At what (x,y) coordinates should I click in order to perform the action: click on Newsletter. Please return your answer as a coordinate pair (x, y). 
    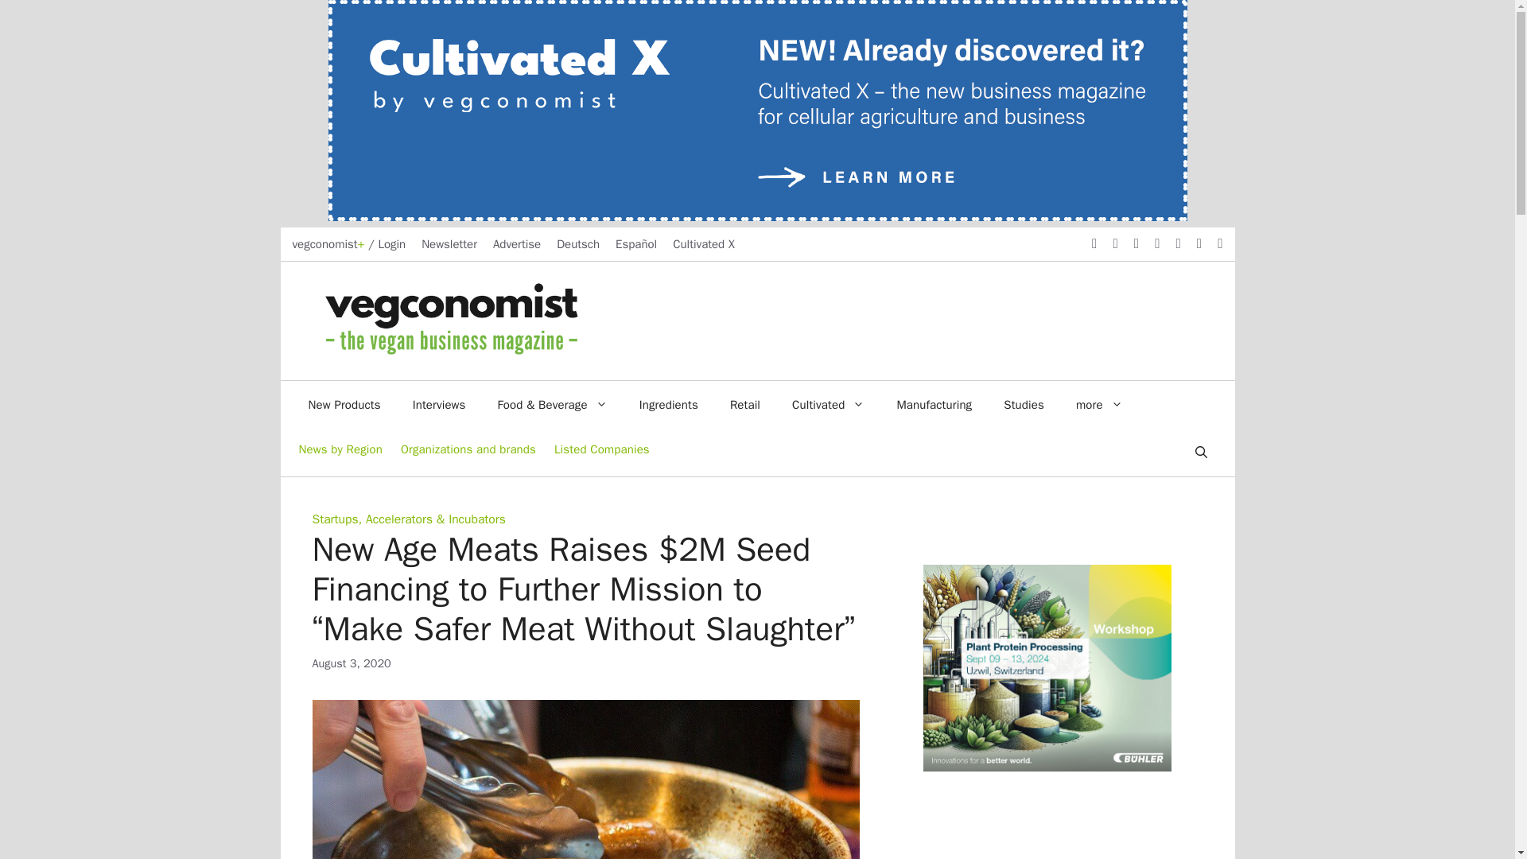
    Looking at the image, I should click on (449, 244).